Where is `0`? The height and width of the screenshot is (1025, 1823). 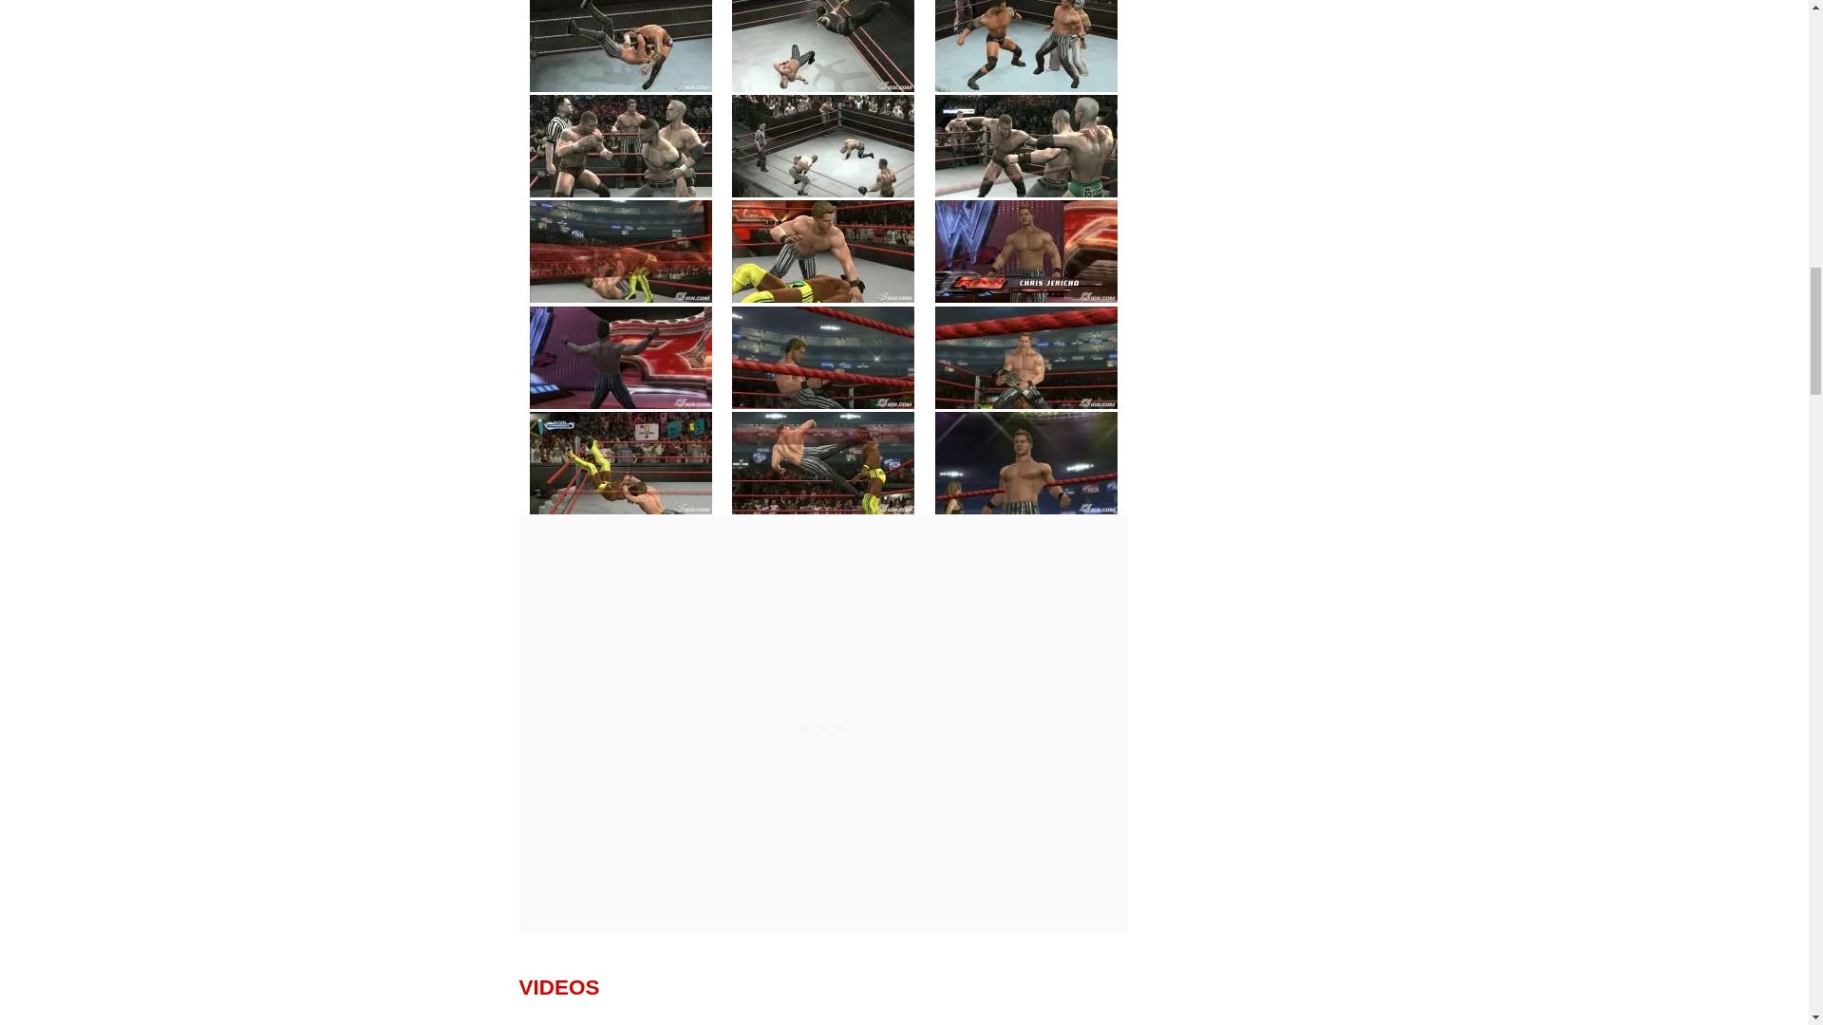 0 is located at coordinates (1025, 146).